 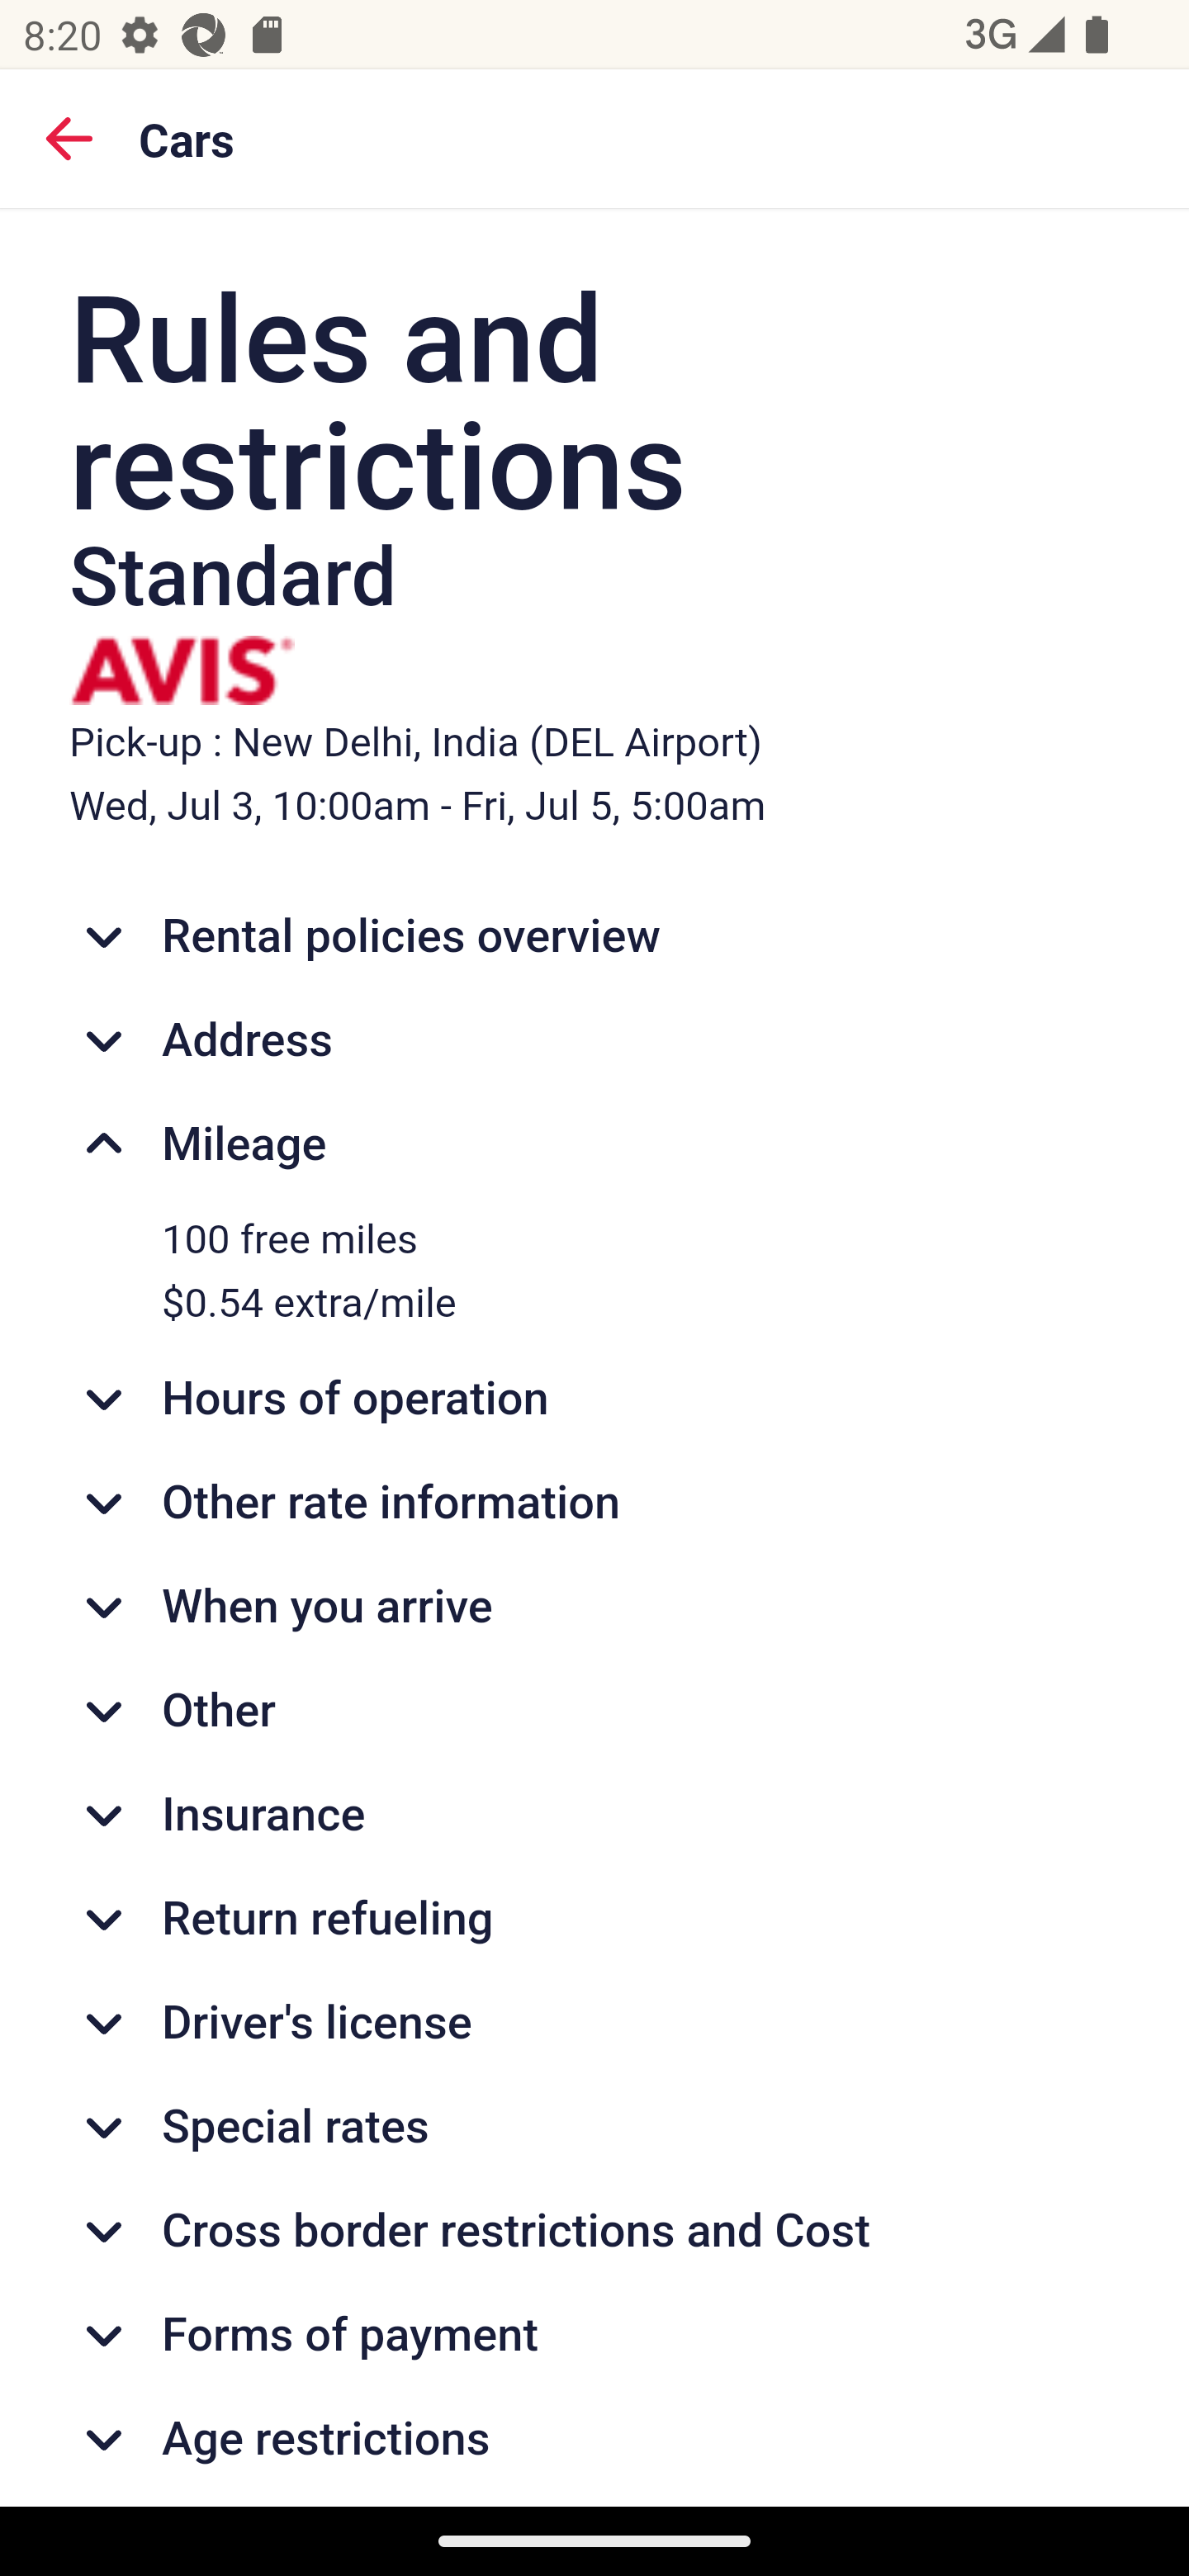 What do you see at coordinates (596, 2337) in the screenshot?
I see `Forms of payment` at bounding box center [596, 2337].